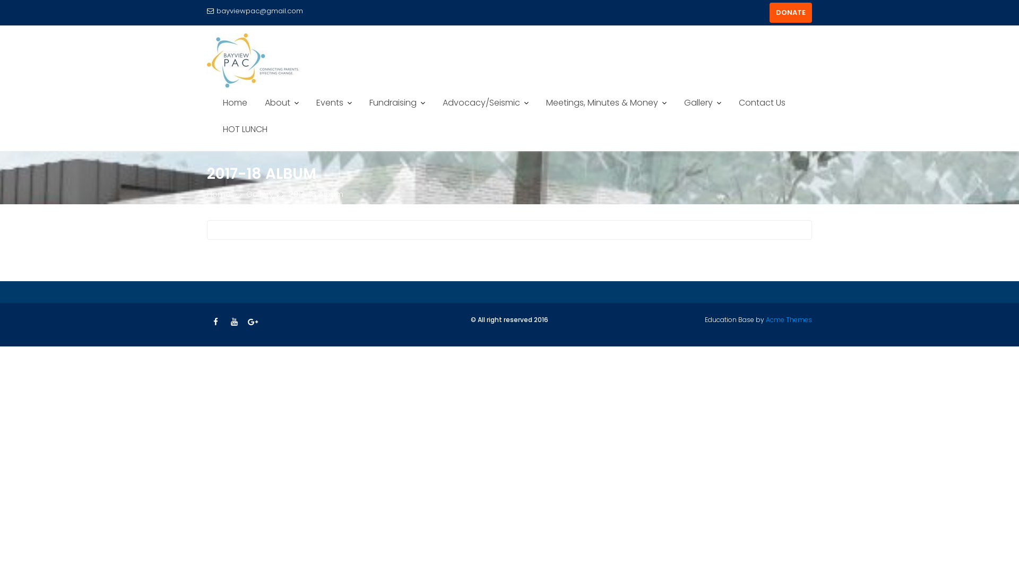 Image resolution: width=1019 pixels, height=573 pixels. What do you see at coordinates (234, 322) in the screenshot?
I see `Youtube` at bounding box center [234, 322].